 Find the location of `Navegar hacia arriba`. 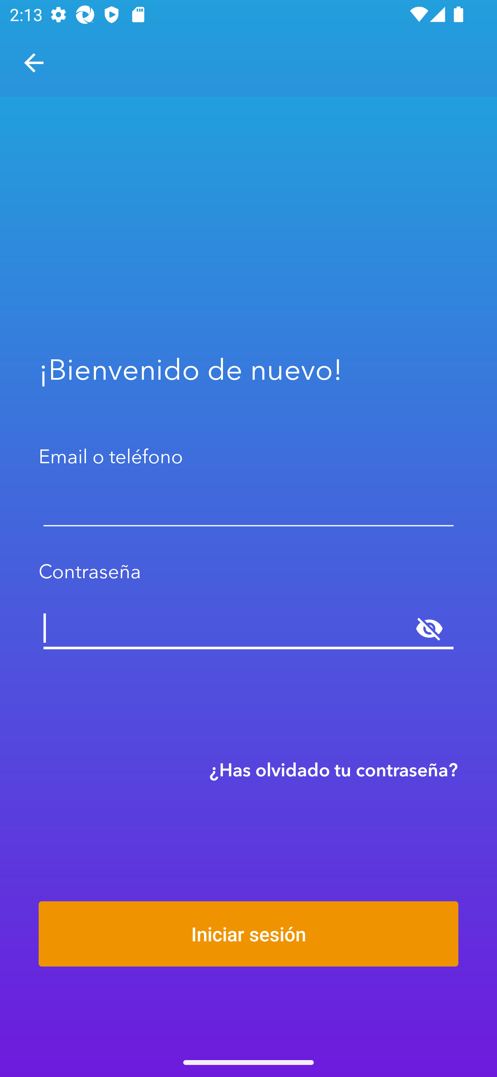

Navegar hacia arriba is located at coordinates (34, 63).